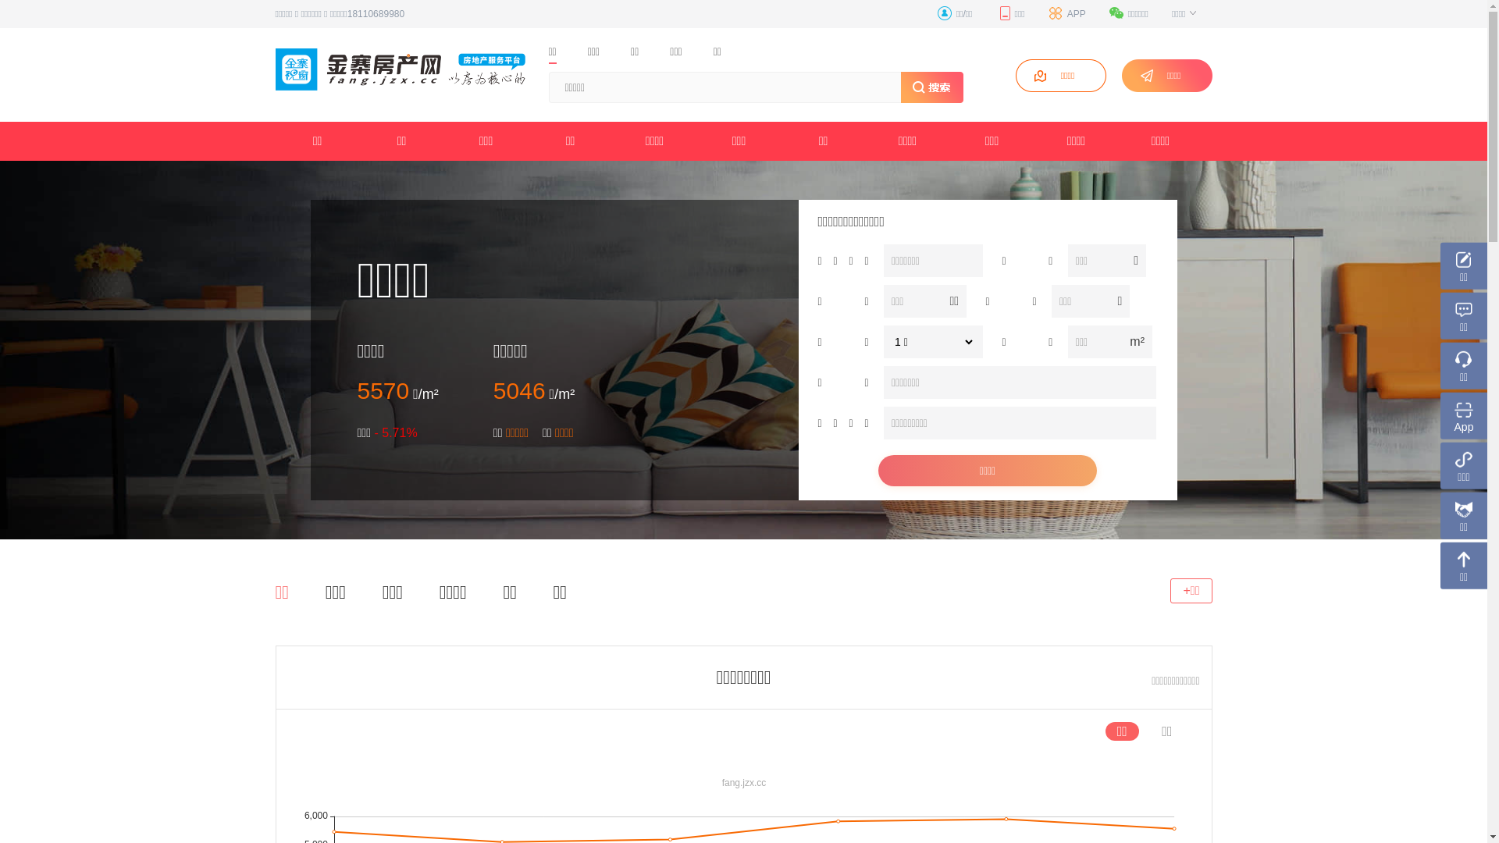 This screenshot has width=1499, height=843. What do you see at coordinates (1464, 416) in the screenshot?
I see `App` at bounding box center [1464, 416].